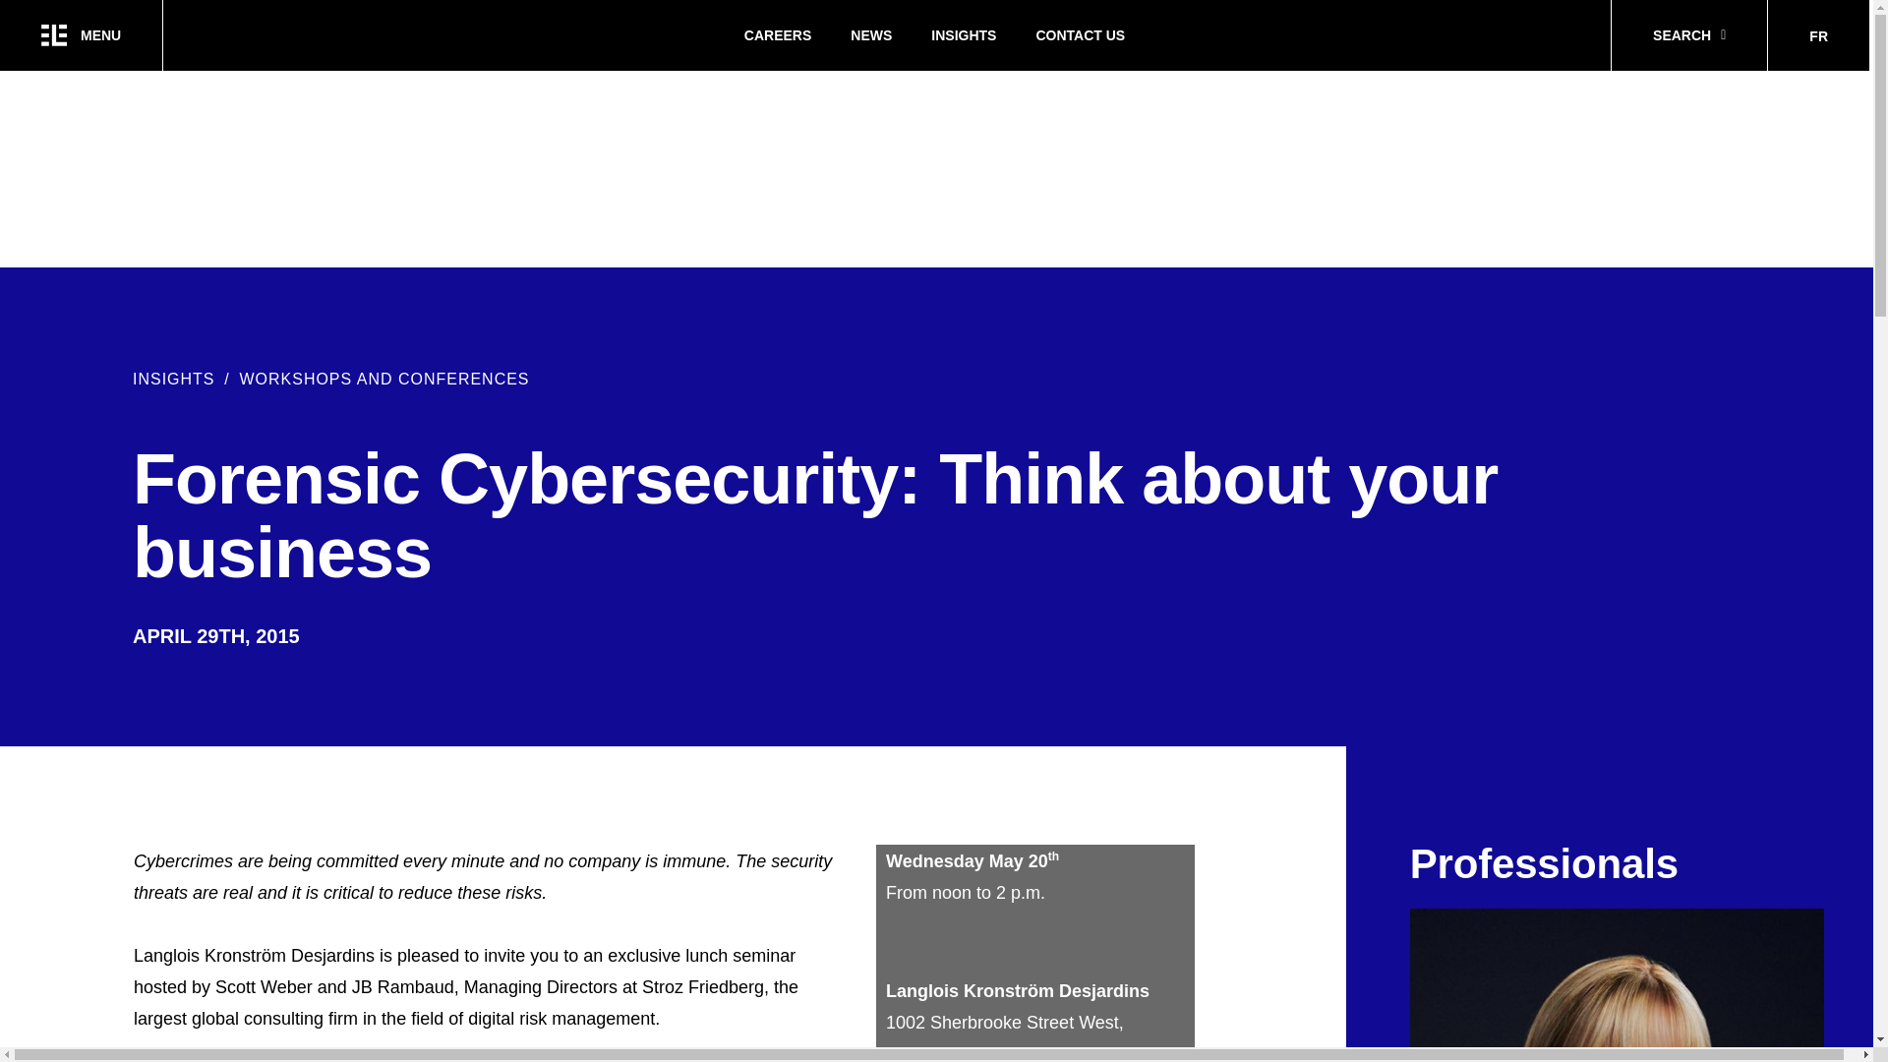 Image resolution: width=1888 pixels, height=1062 pixels. I want to click on SEARCH, so click(1688, 35).